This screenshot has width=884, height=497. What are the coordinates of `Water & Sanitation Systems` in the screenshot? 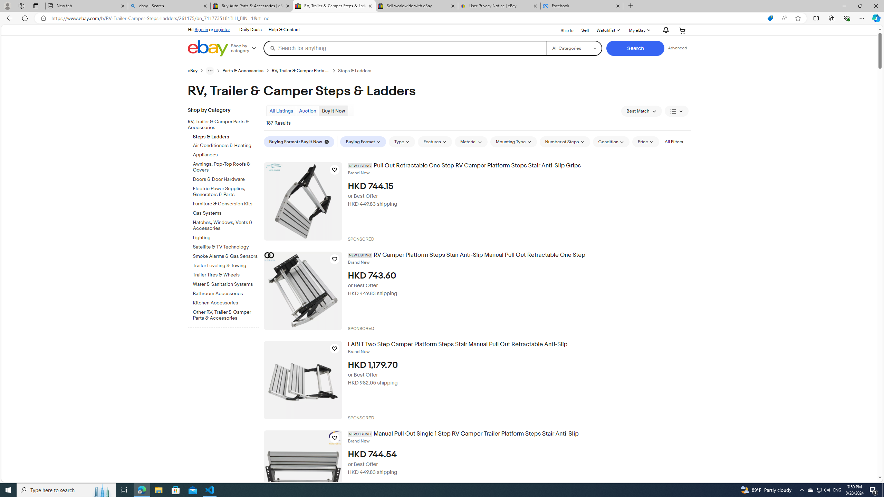 It's located at (226, 284).